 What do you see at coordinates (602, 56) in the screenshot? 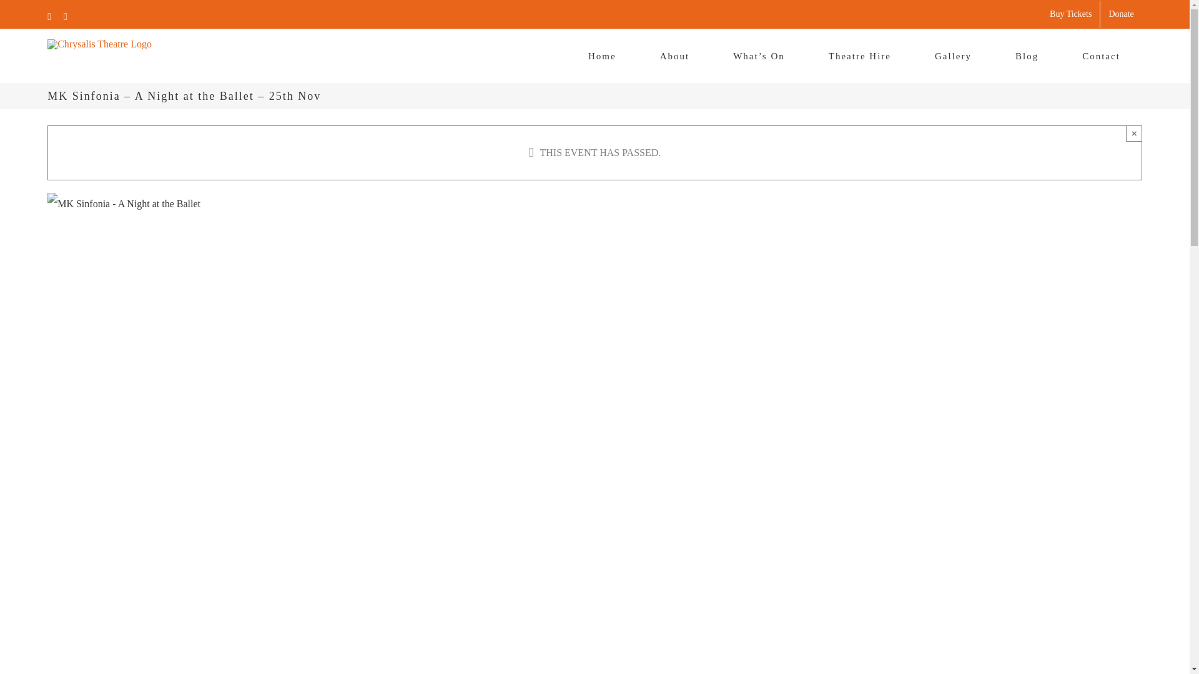
I see `Home` at bounding box center [602, 56].